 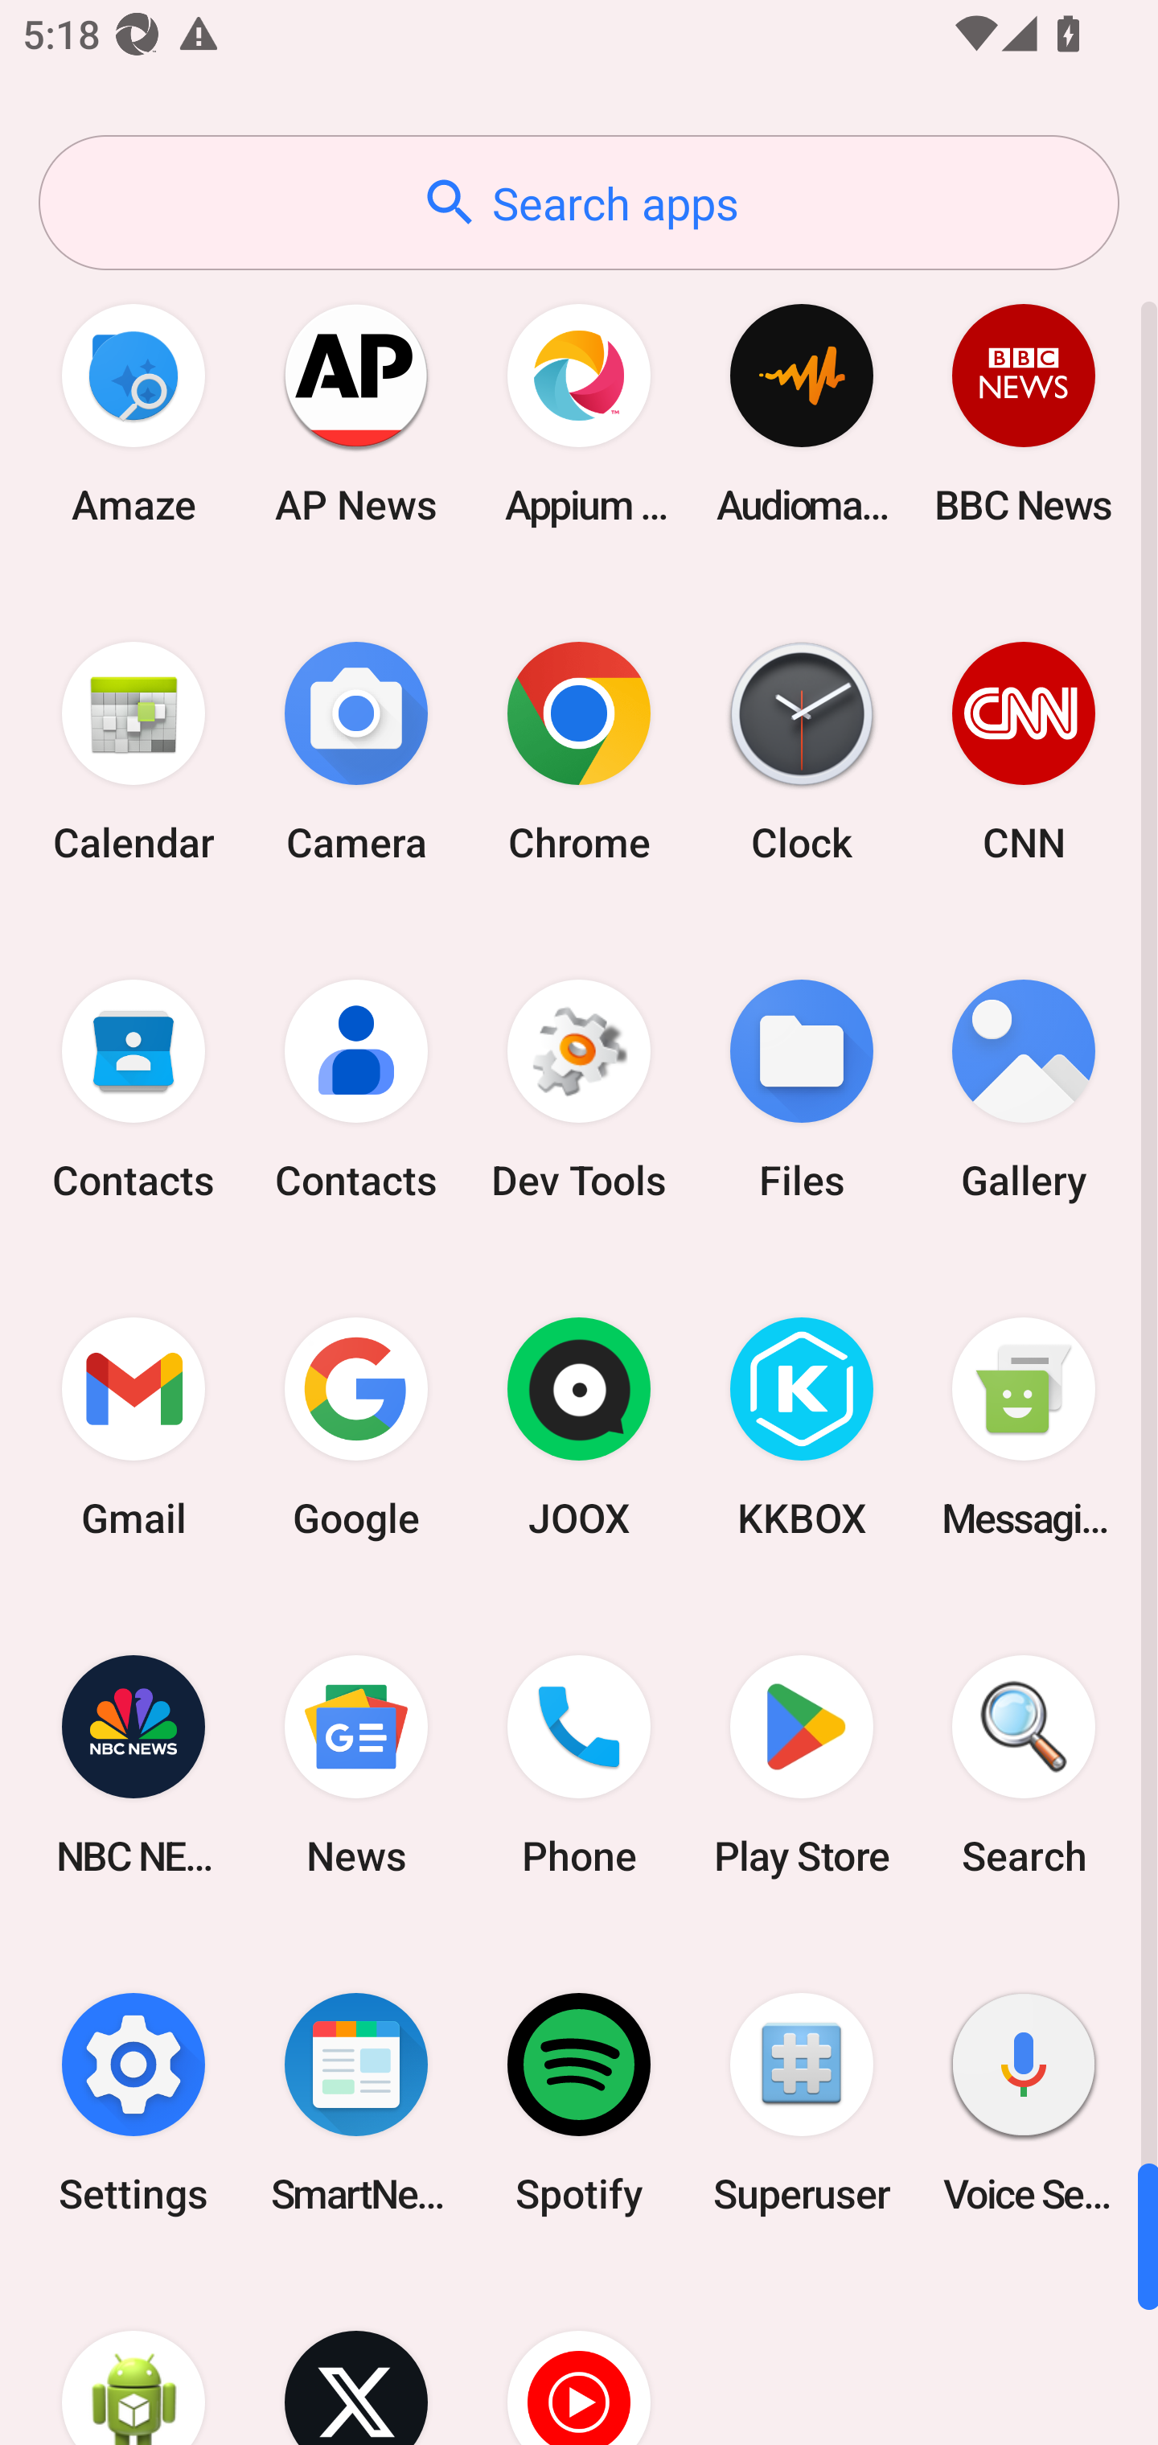 What do you see at coordinates (1024, 2102) in the screenshot?
I see `Voice Search` at bounding box center [1024, 2102].